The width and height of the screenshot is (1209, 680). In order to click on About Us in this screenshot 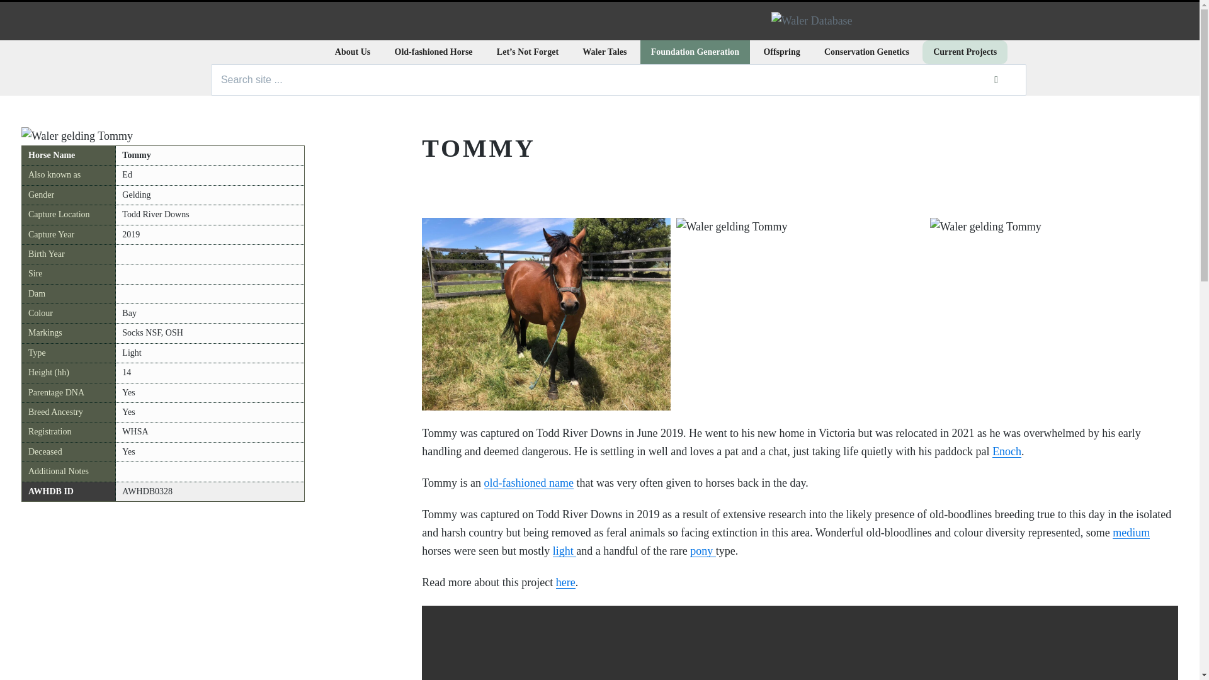, I will do `click(352, 52)`.